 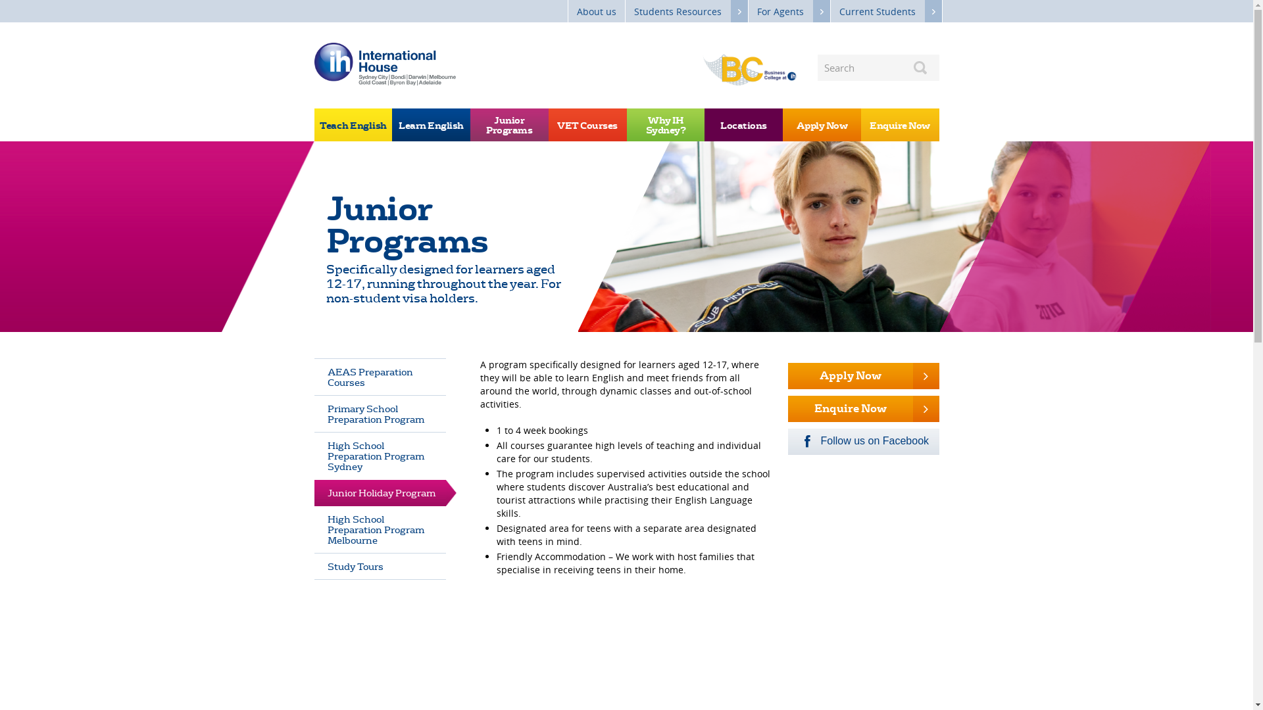 I want to click on Junior Holiday Program, so click(x=380, y=493).